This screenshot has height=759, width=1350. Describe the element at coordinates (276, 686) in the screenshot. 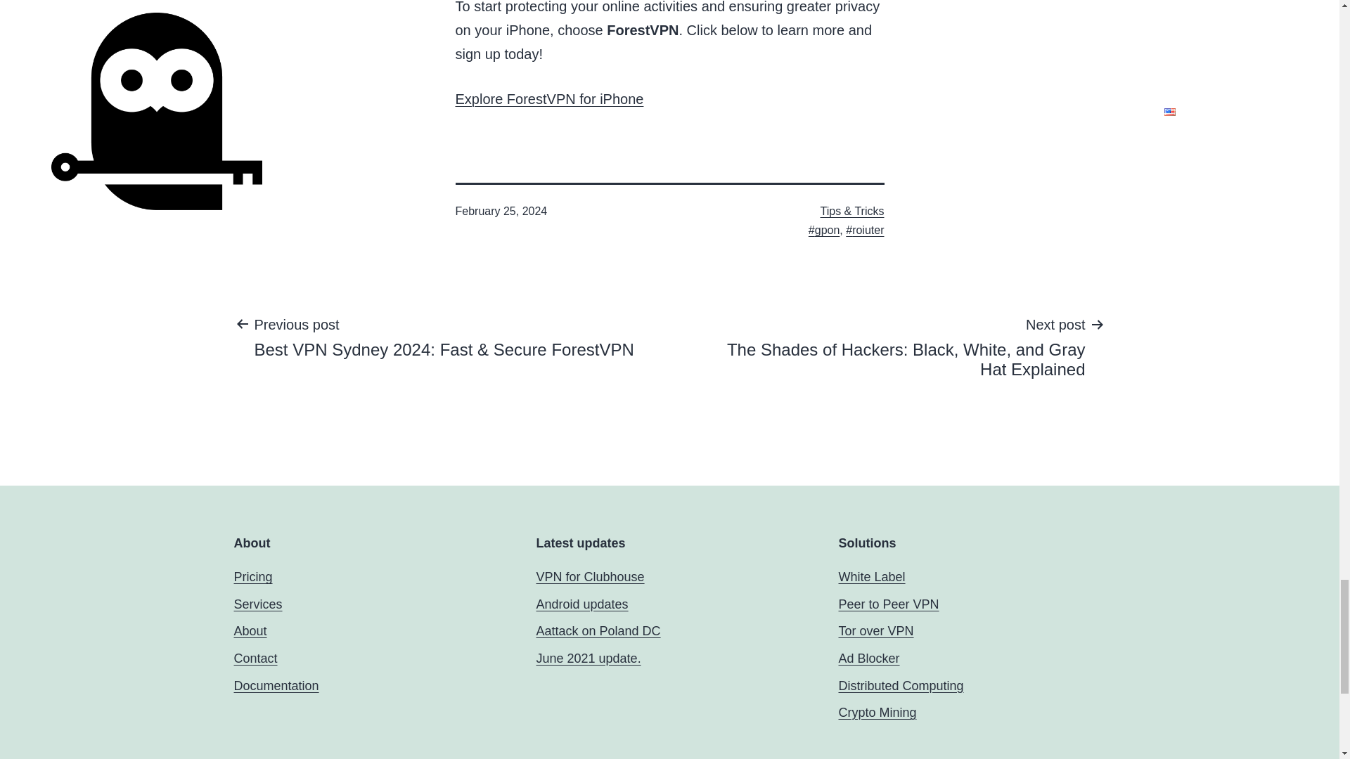

I see `Documentation` at that location.